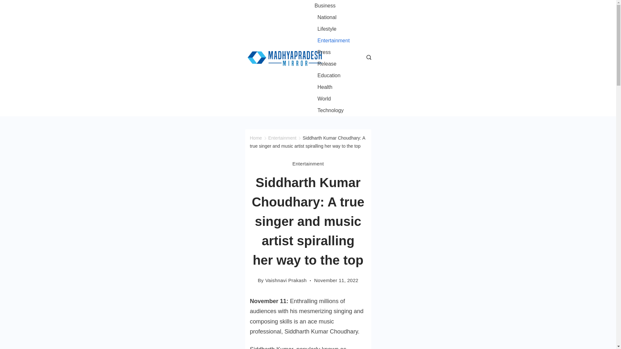  What do you see at coordinates (325, 87) in the screenshot?
I see `Health` at bounding box center [325, 87].